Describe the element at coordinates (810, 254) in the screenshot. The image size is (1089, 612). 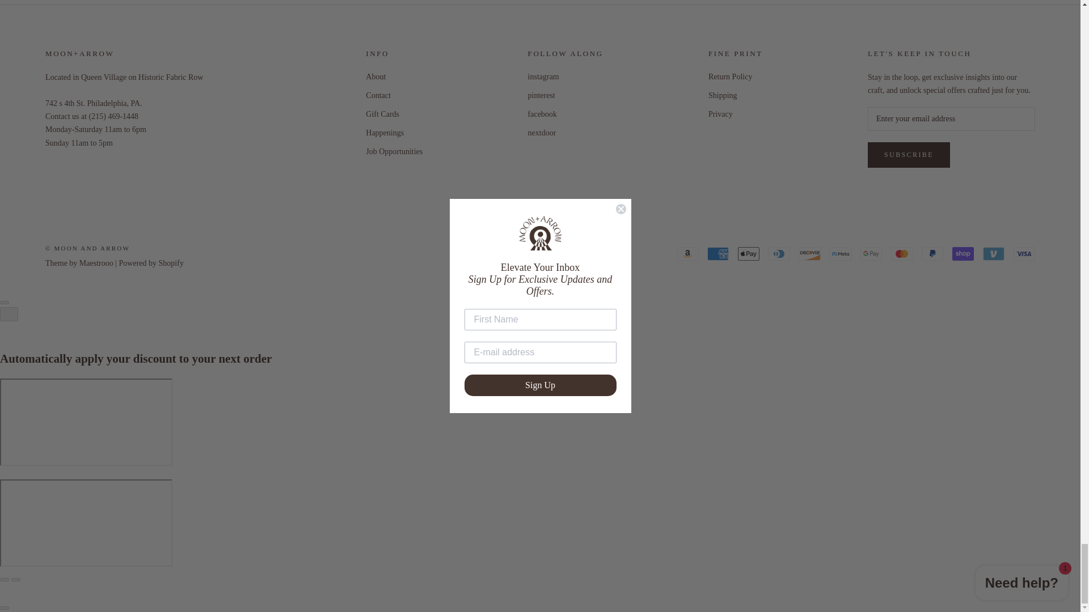
I see `Discover` at that location.